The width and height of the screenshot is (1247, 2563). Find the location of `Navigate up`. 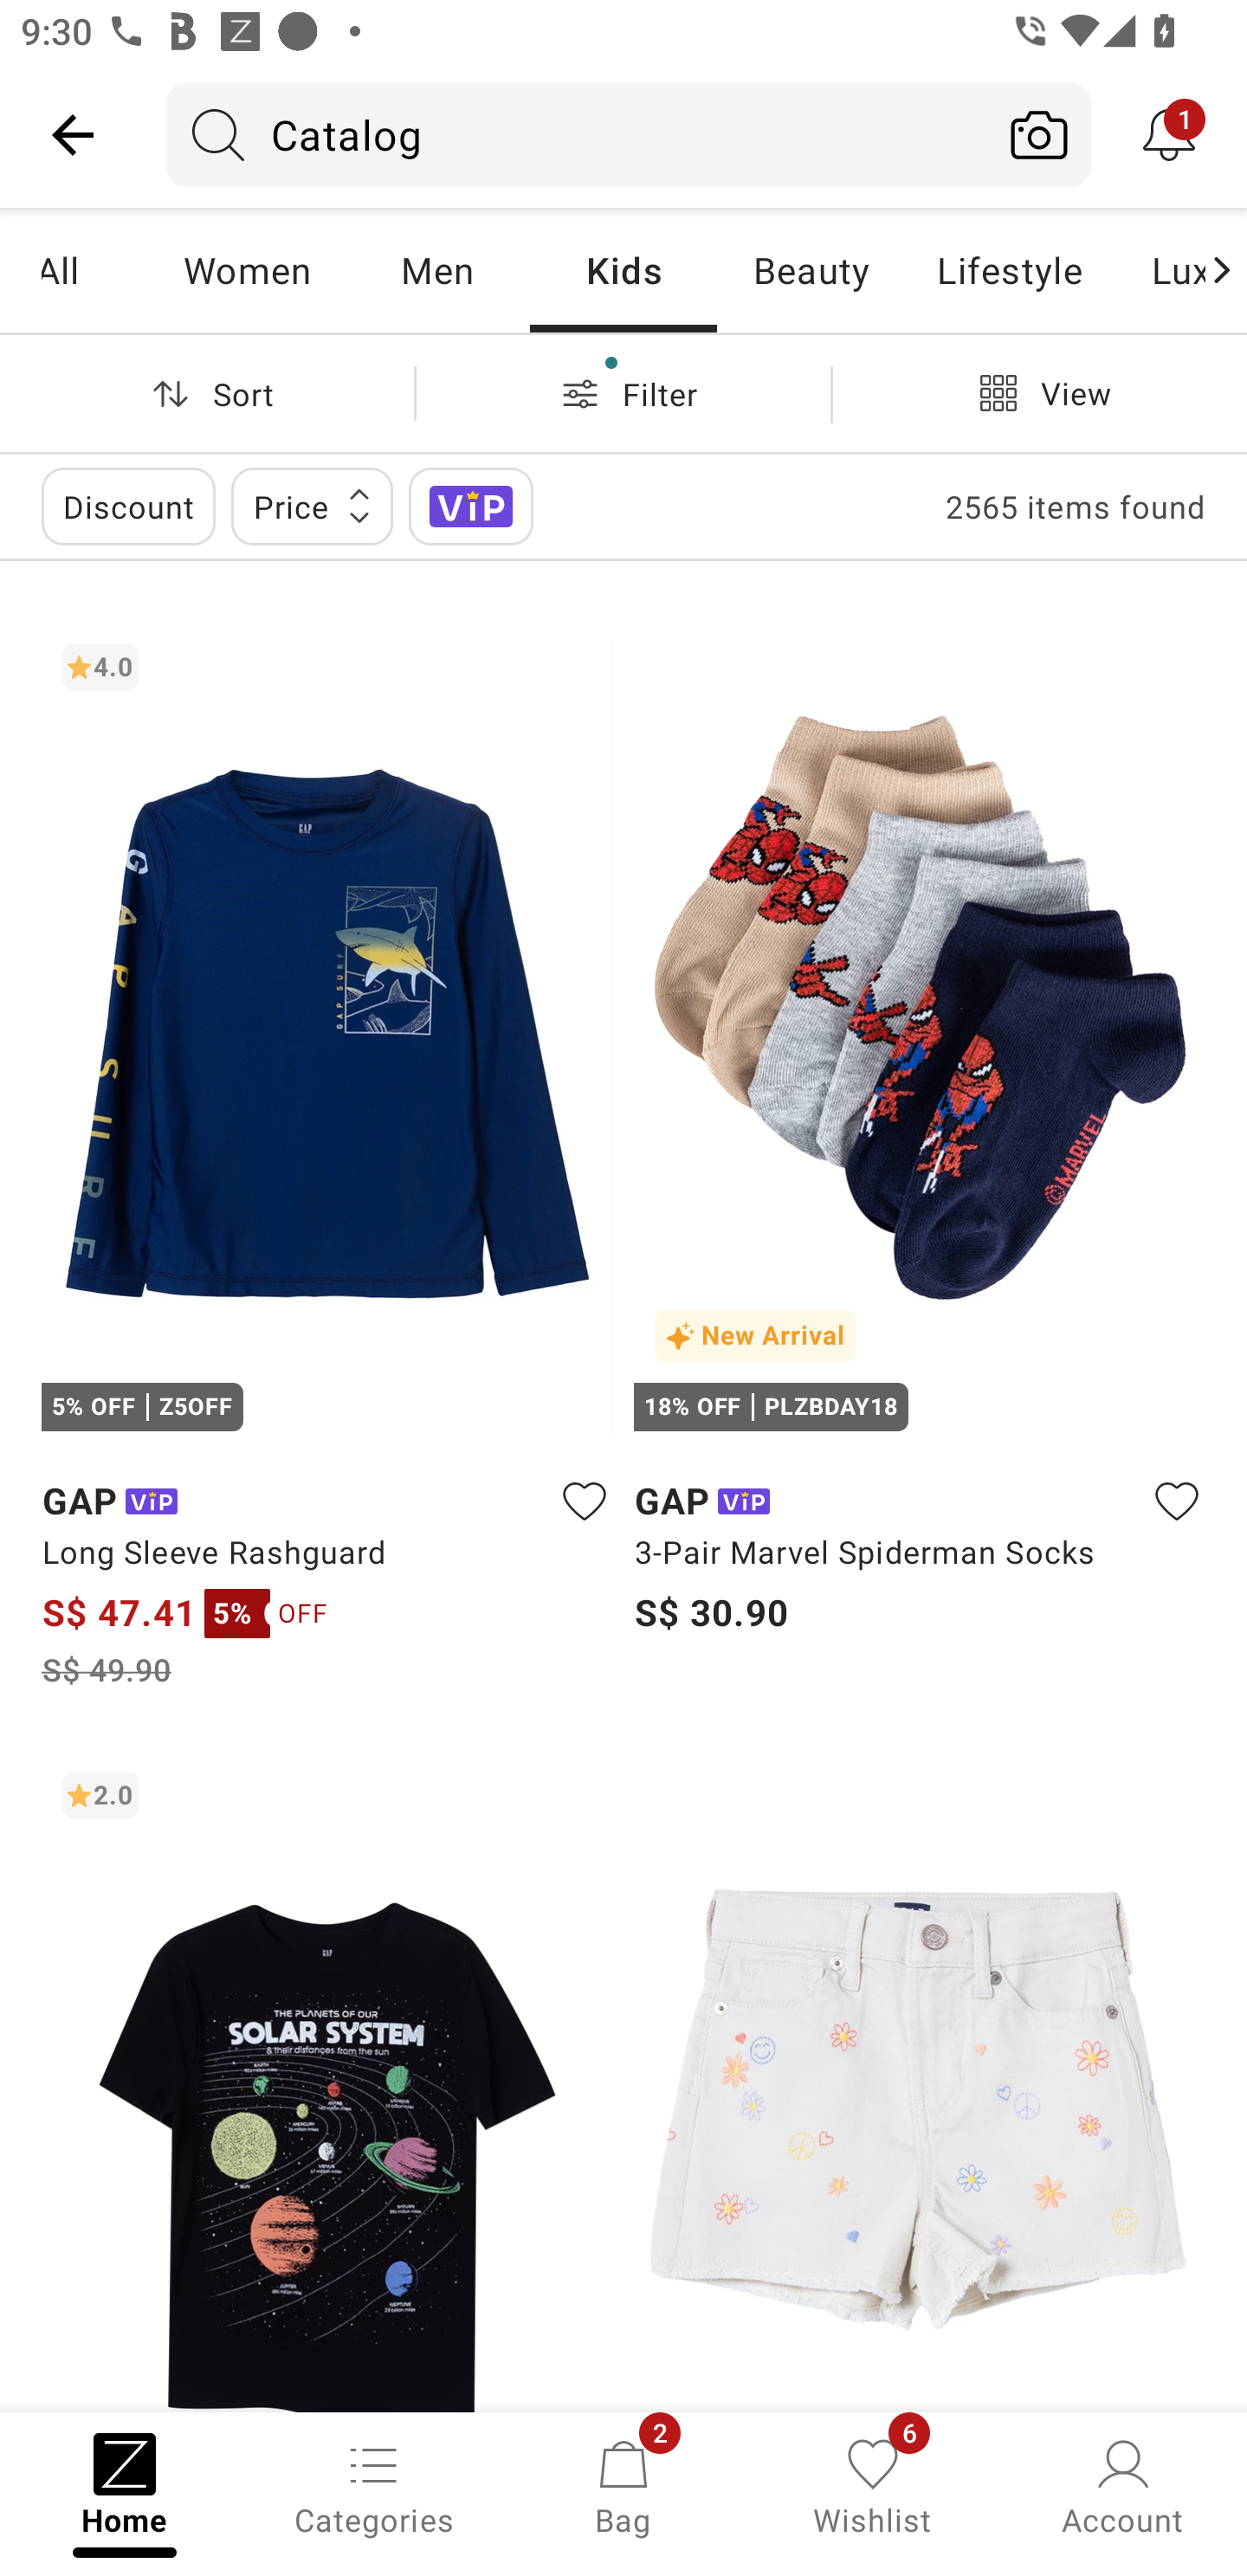

Navigate up is located at coordinates (73, 134).